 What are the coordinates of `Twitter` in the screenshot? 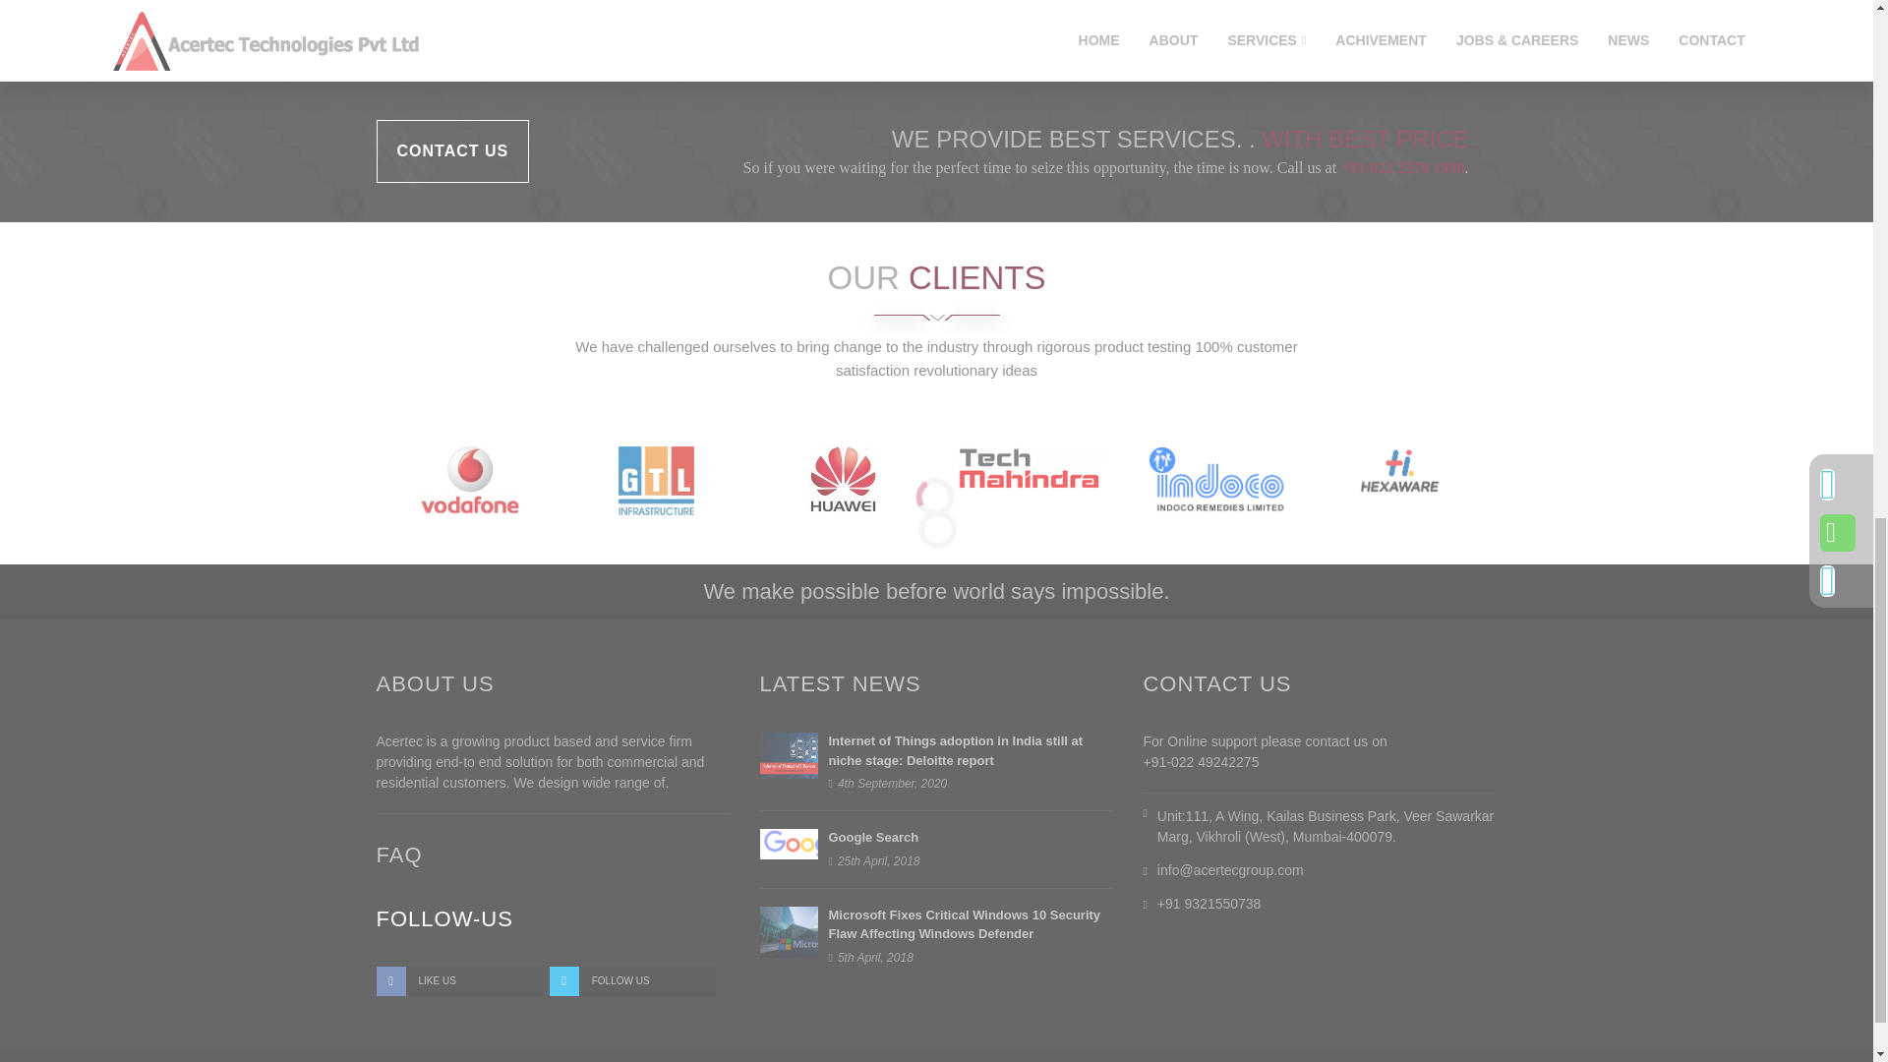 It's located at (631, 981).